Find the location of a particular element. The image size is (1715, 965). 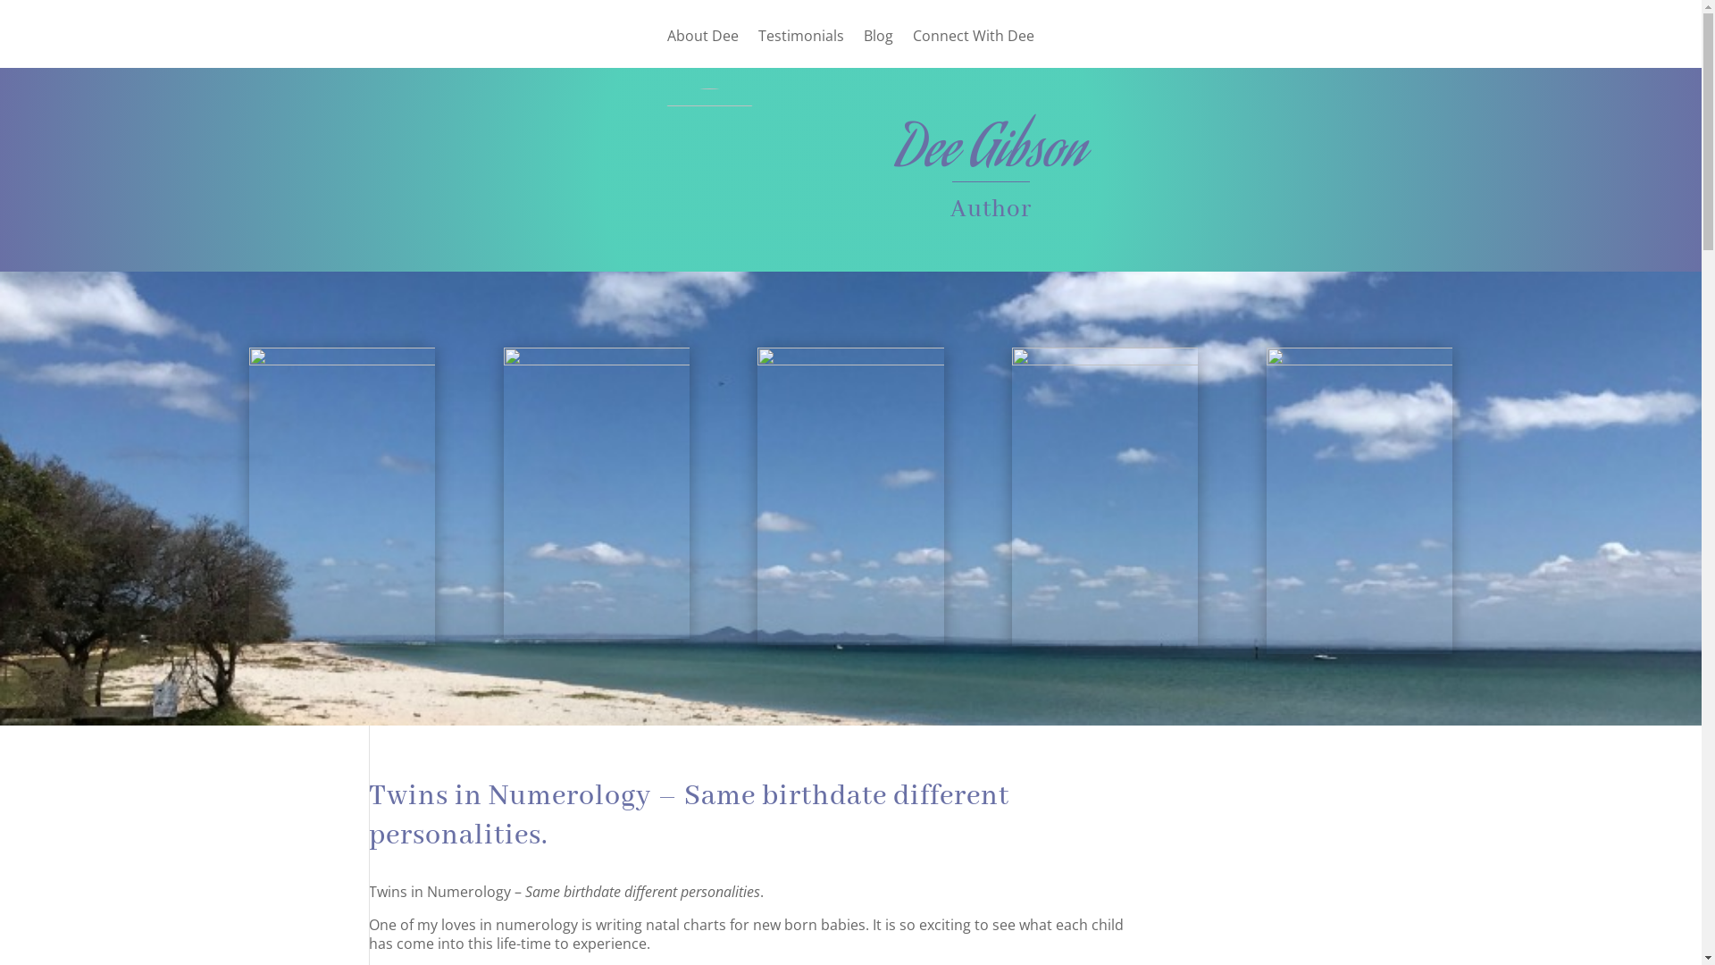

Dee-Image-4 is located at coordinates (709, 163).